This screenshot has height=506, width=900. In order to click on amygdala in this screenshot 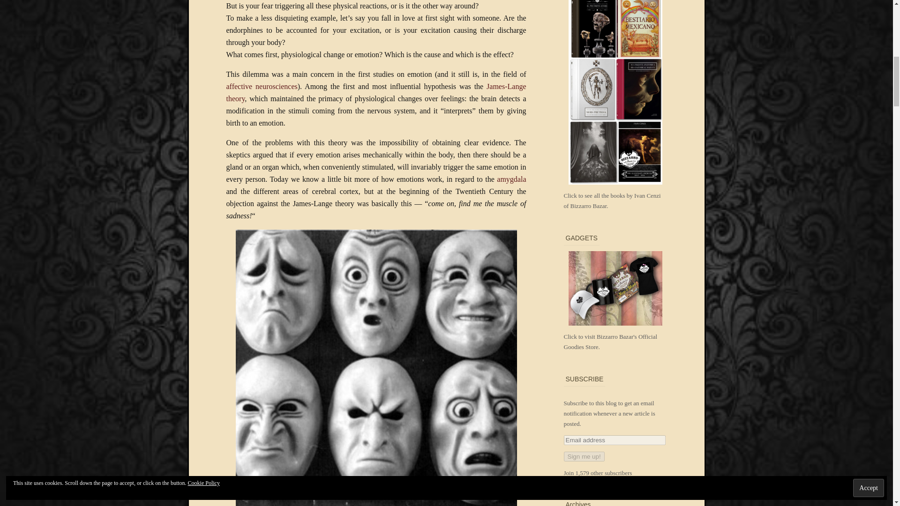, I will do `click(511, 179)`.